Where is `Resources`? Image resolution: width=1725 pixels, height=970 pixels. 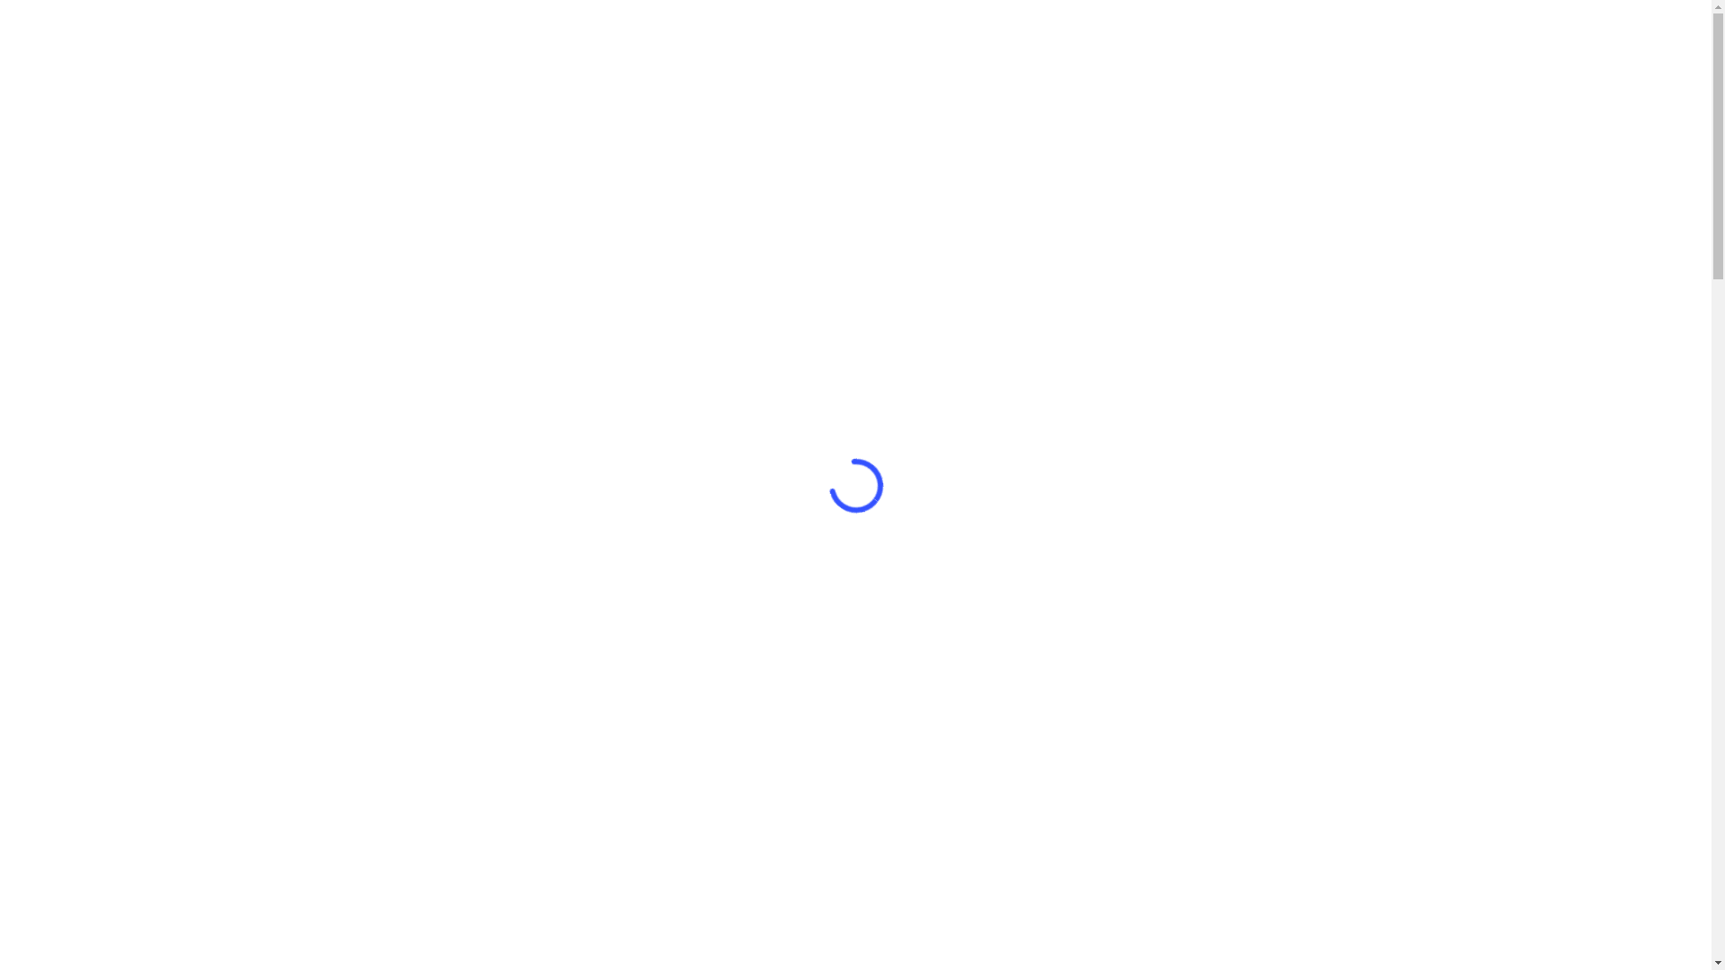
Resources is located at coordinates (496, 42).